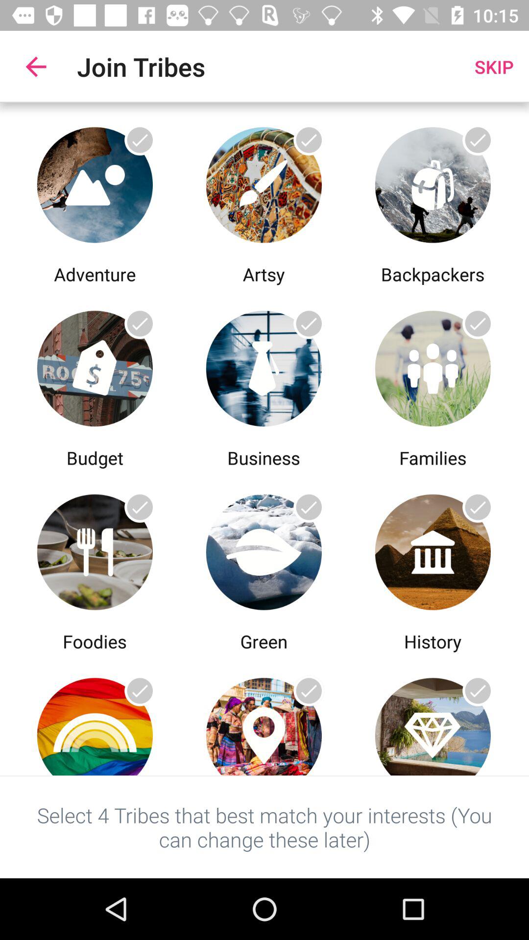  I want to click on click the item next to join tribes icon, so click(36, 67).